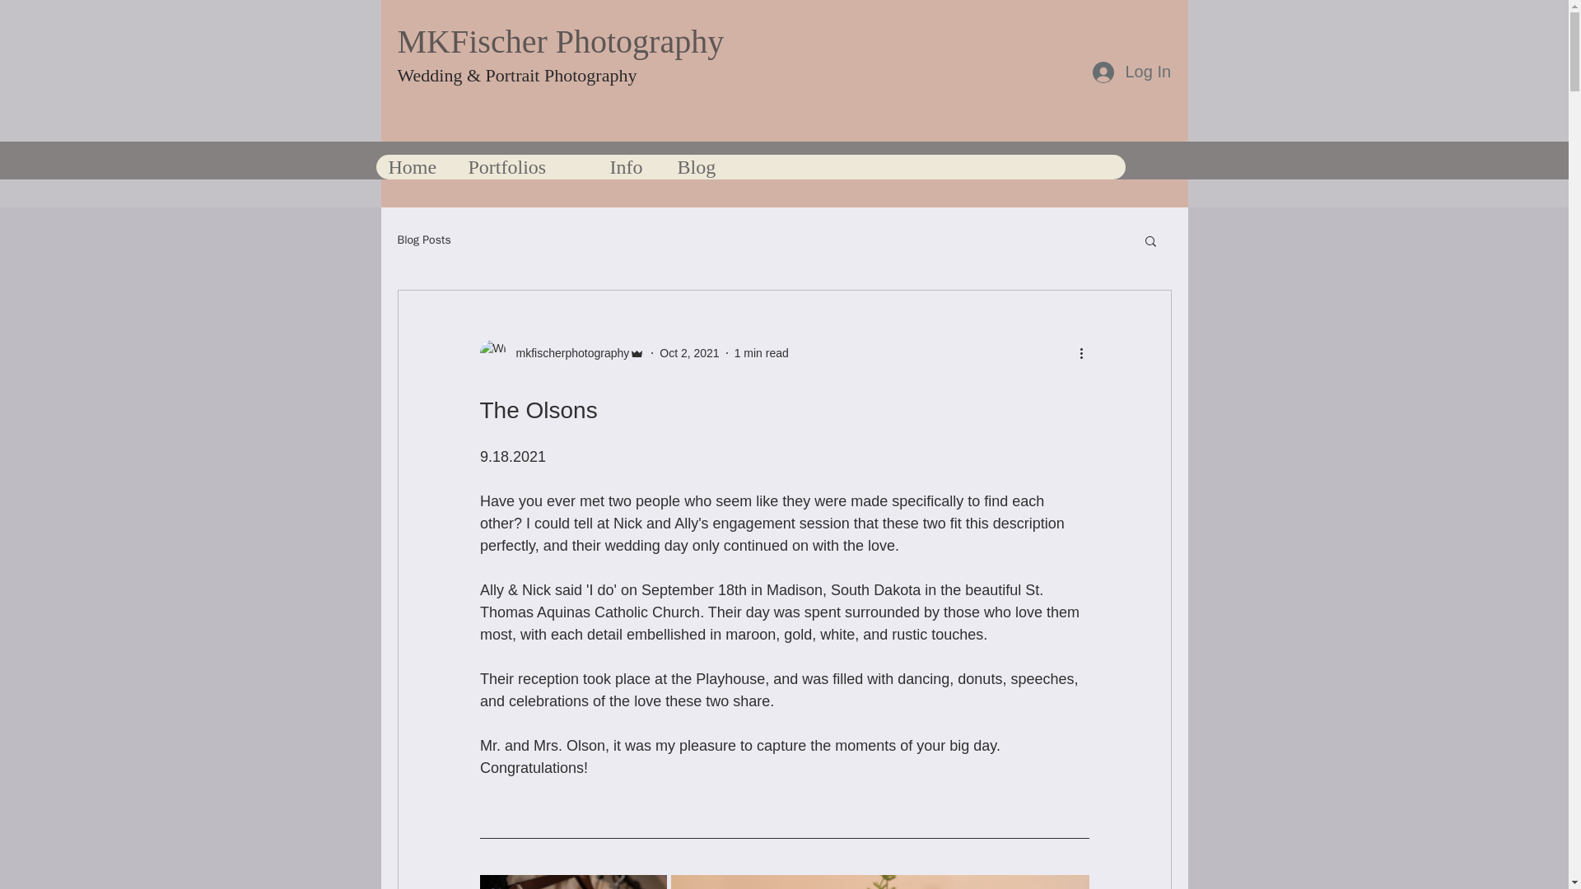 Image resolution: width=1581 pixels, height=889 pixels. What do you see at coordinates (762, 352) in the screenshot?
I see `1 min read` at bounding box center [762, 352].